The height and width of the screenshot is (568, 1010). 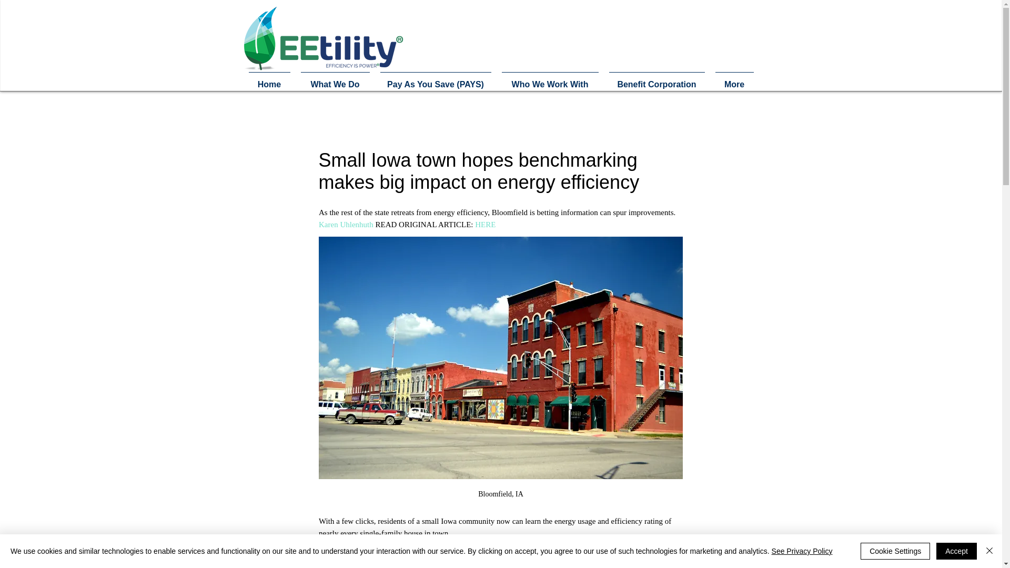 What do you see at coordinates (269, 80) in the screenshot?
I see `Home` at bounding box center [269, 80].